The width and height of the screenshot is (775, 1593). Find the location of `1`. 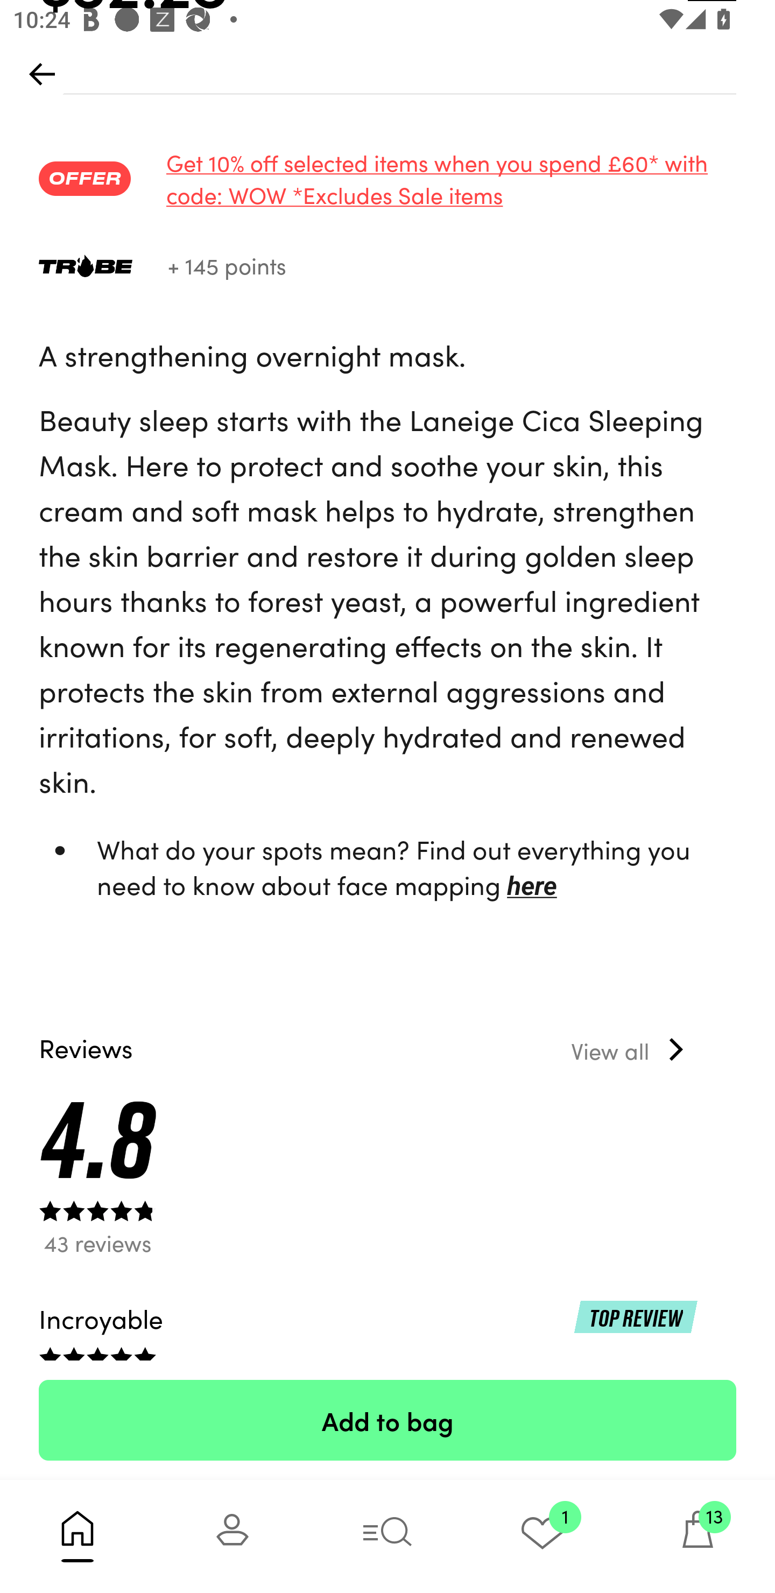

1 is located at coordinates (542, 1536).